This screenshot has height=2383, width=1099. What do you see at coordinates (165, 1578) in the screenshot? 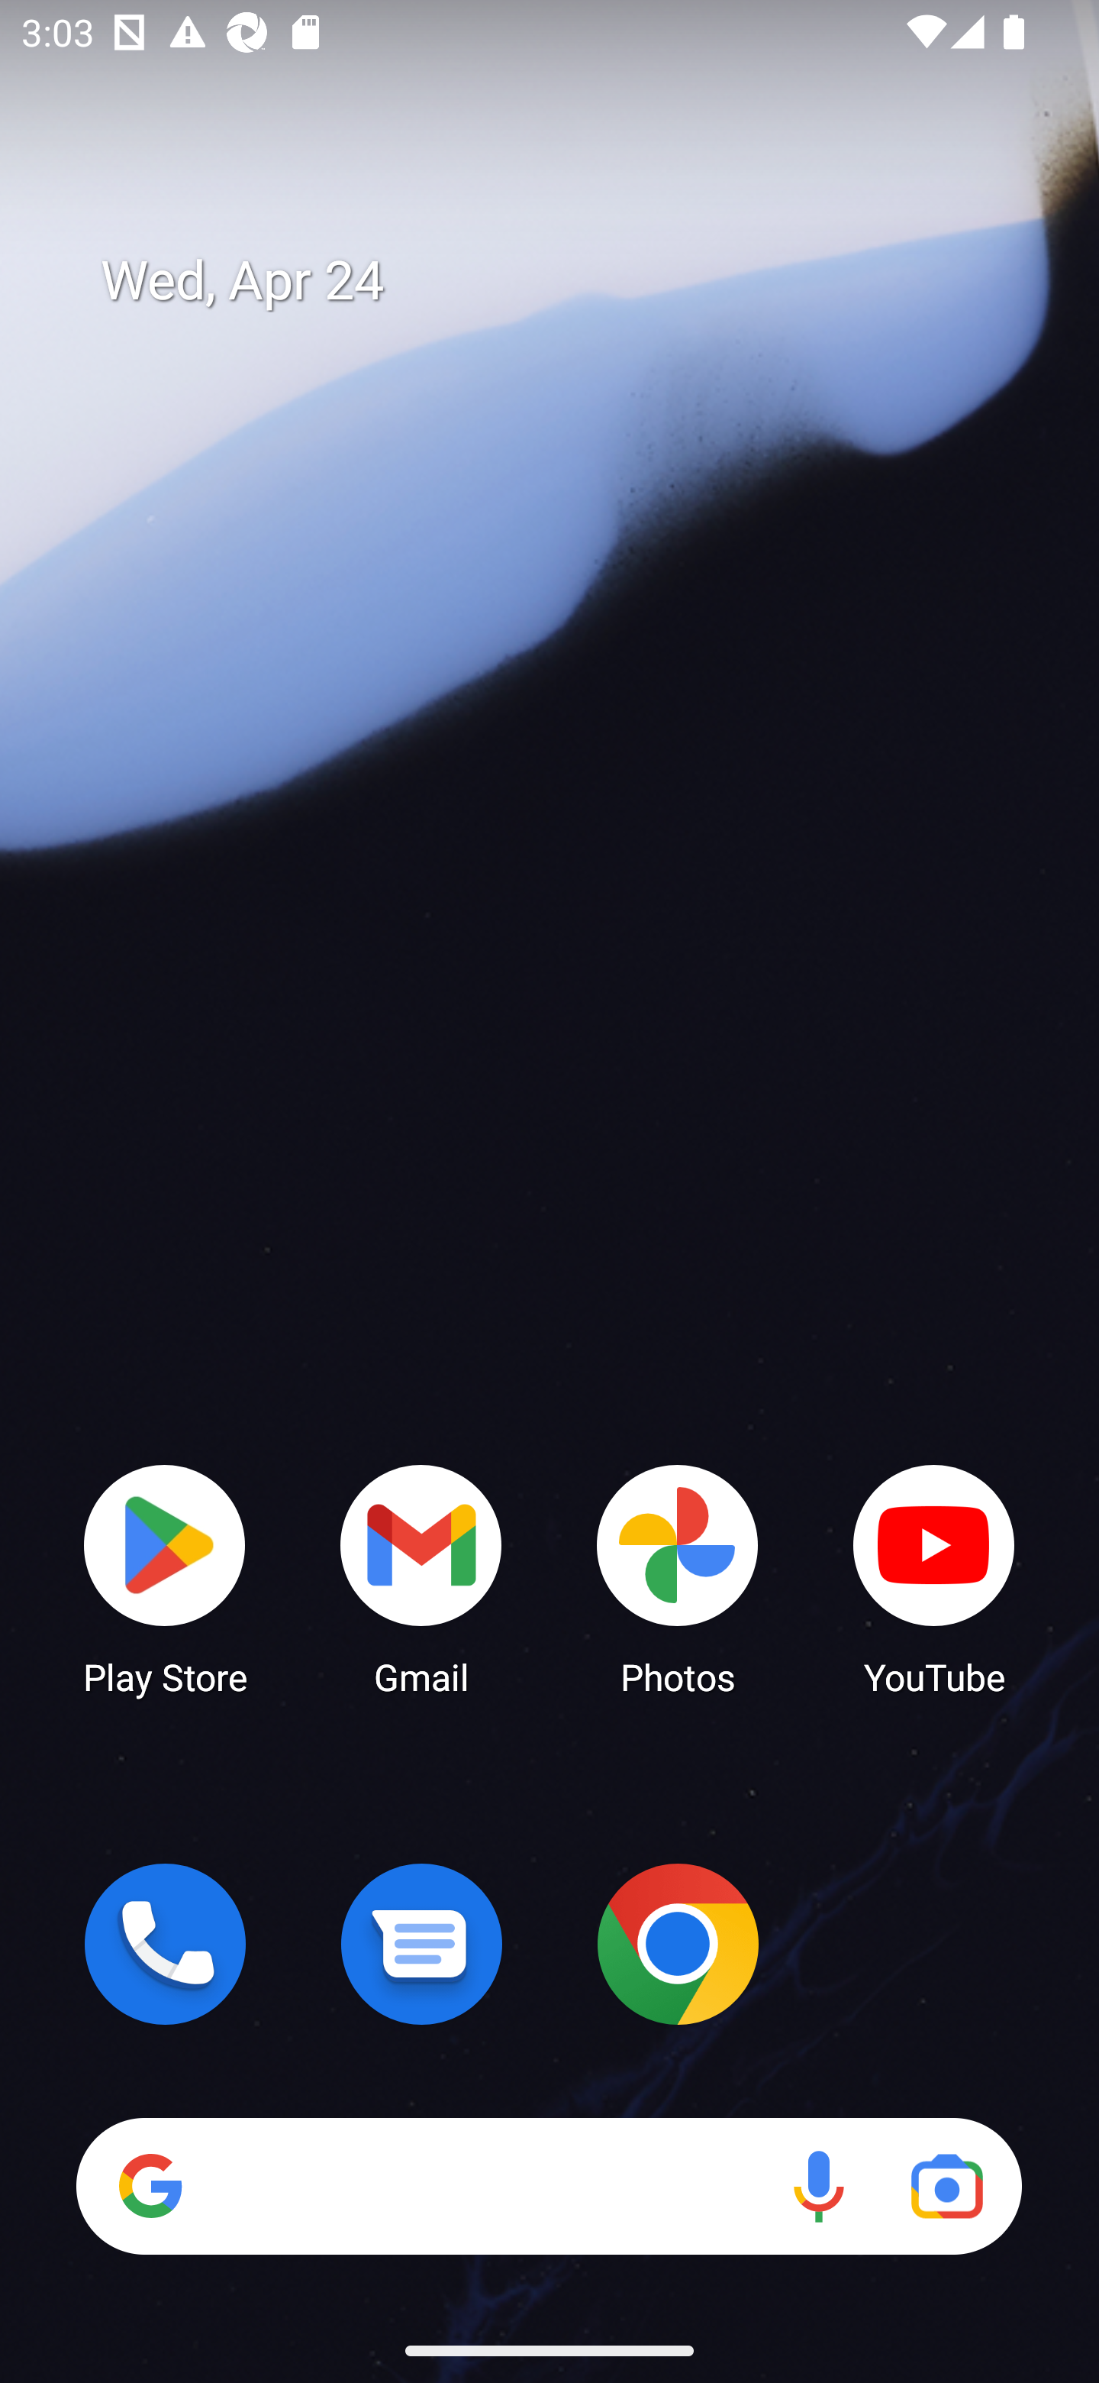
I see `Play Store` at bounding box center [165, 1578].